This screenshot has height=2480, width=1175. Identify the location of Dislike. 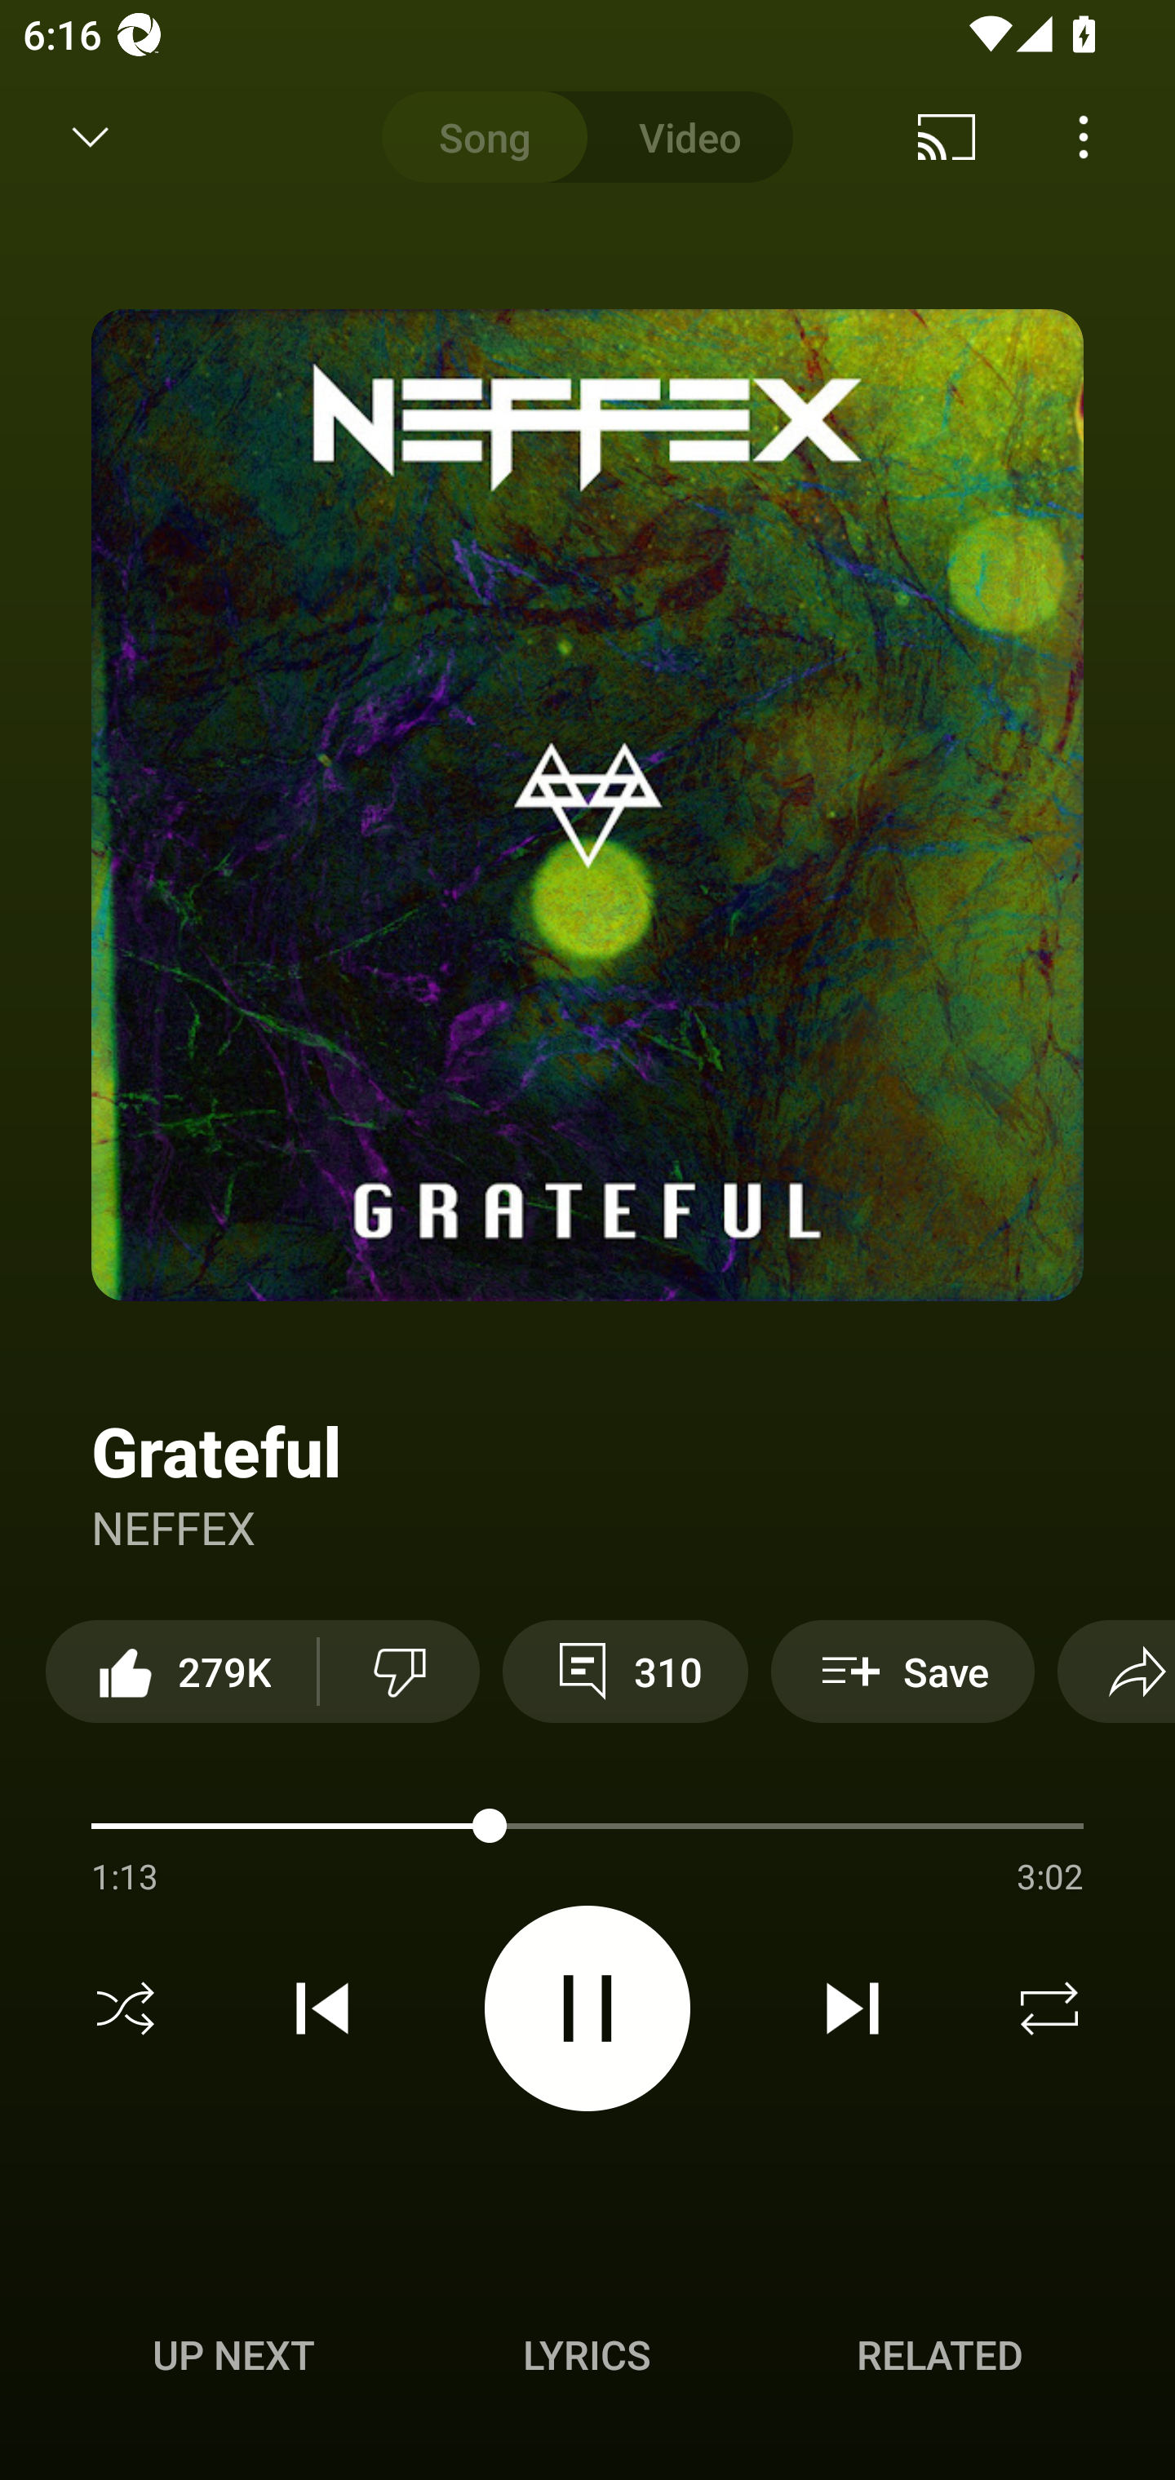
(399, 1671).